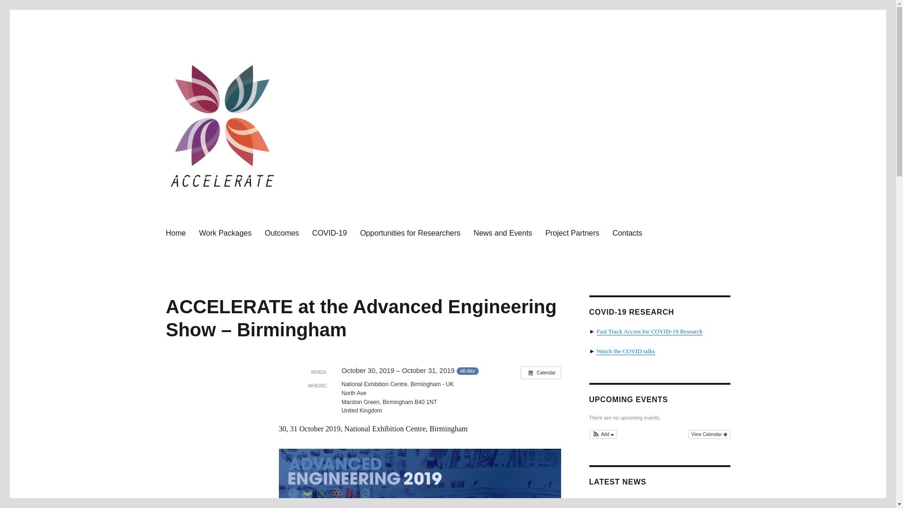 The image size is (903, 508). I want to click on News and Events, so click(503, 233).